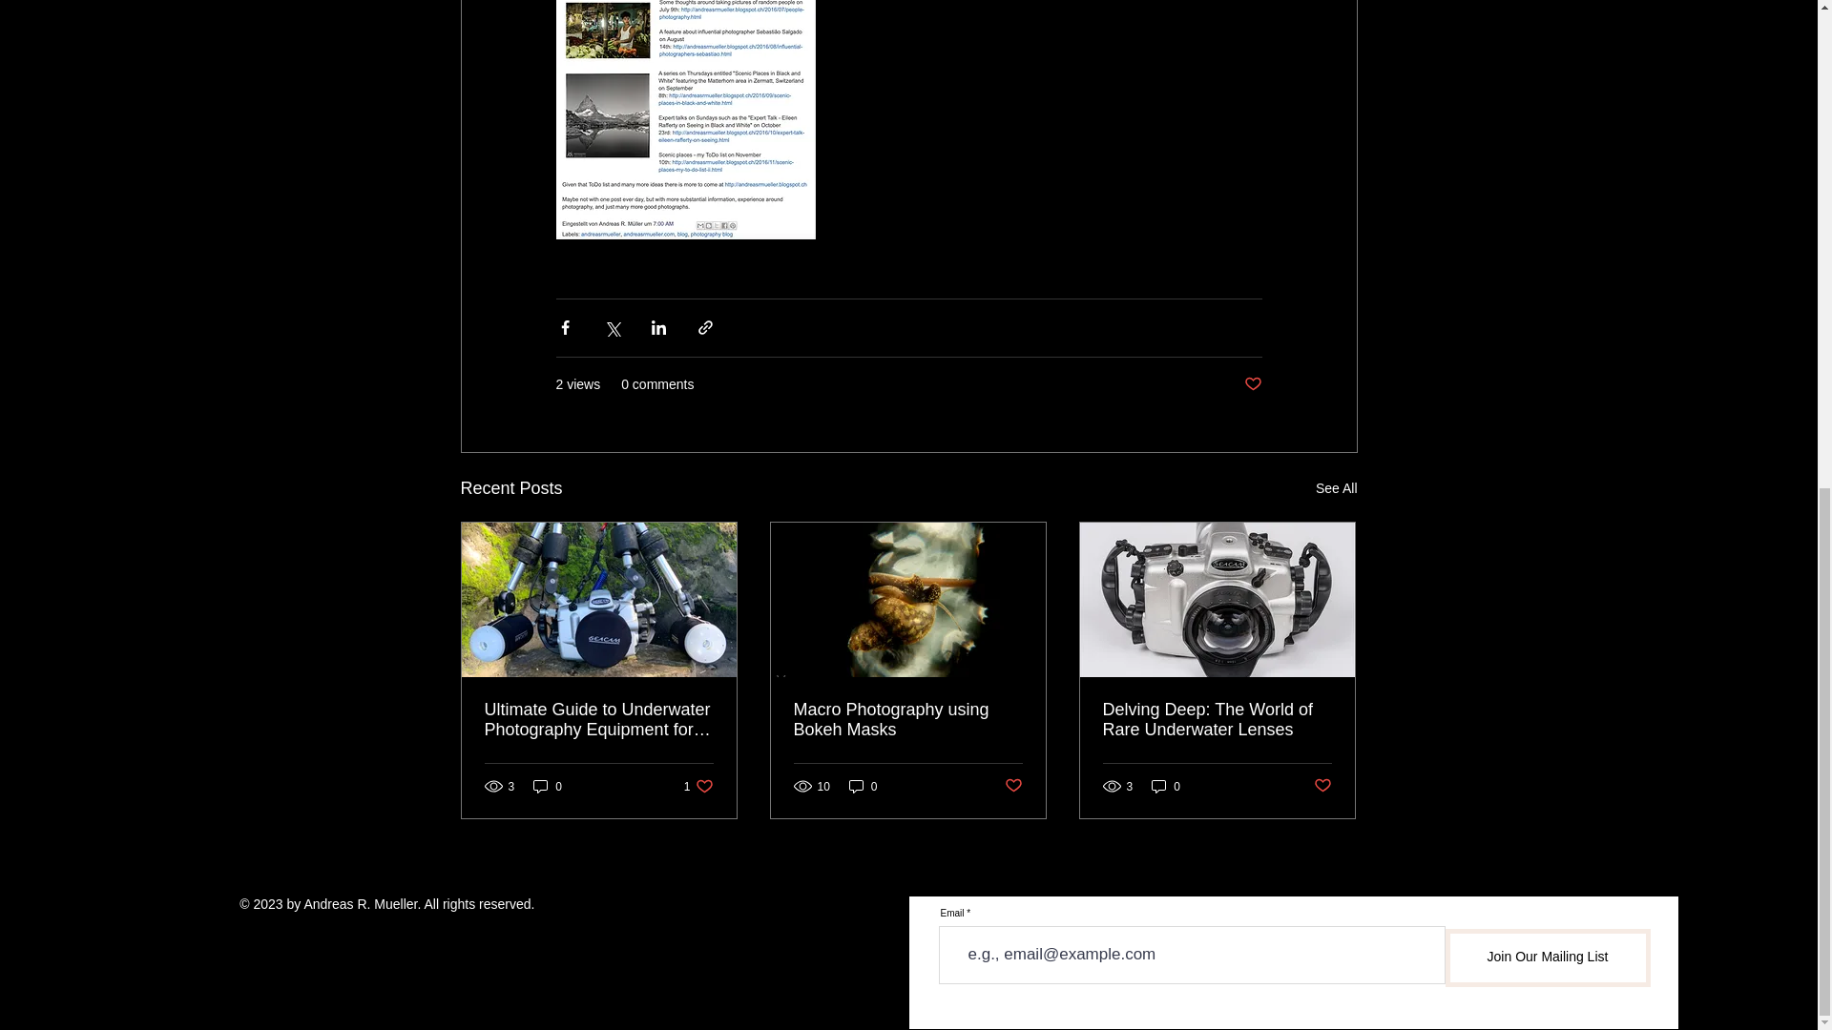  Describe the element at coordinates (1336, 488) in the screenshot. I see `0` at that location.